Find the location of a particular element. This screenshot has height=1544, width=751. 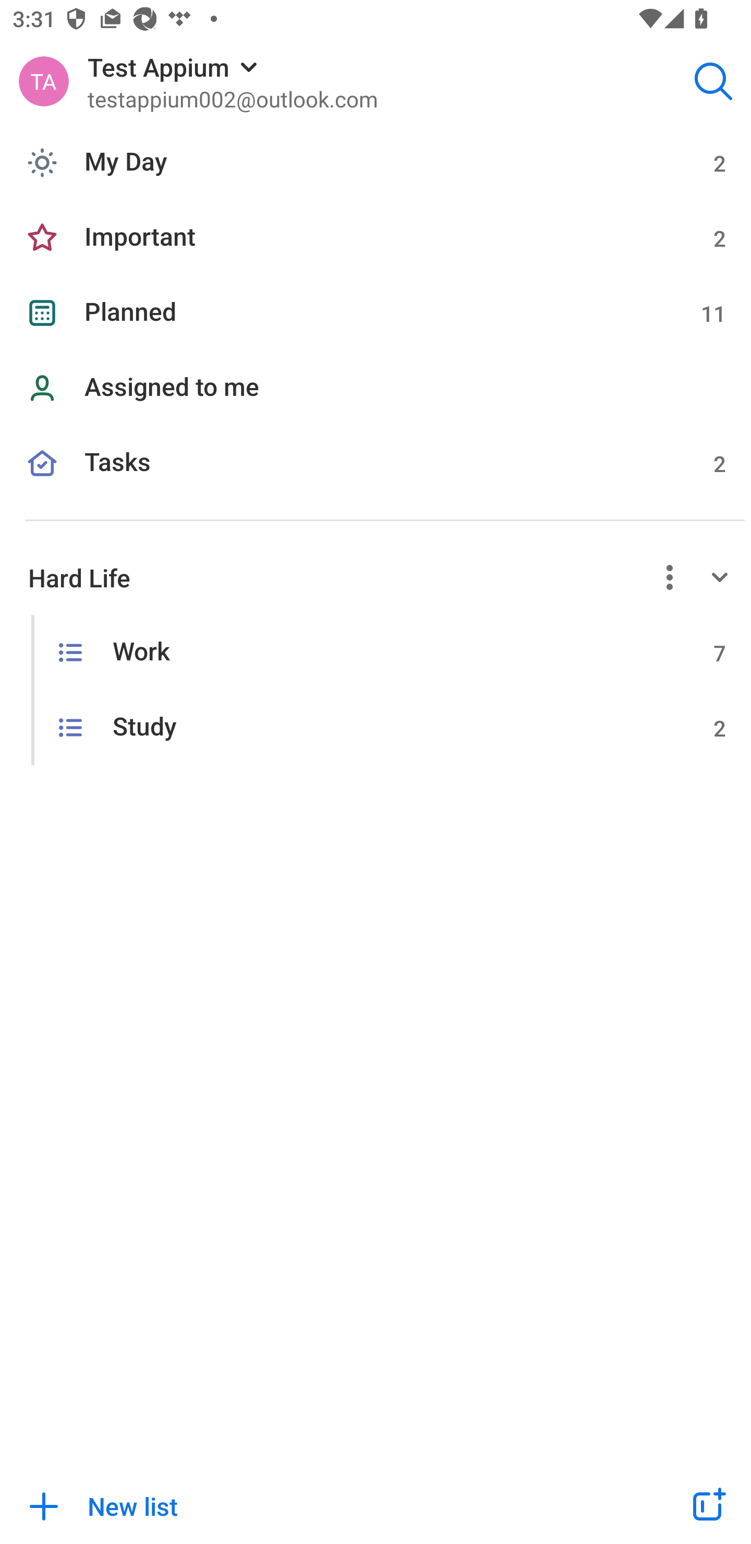

Tasks, 2 tasks Tasks 2 is located at coordinates (375, 483).